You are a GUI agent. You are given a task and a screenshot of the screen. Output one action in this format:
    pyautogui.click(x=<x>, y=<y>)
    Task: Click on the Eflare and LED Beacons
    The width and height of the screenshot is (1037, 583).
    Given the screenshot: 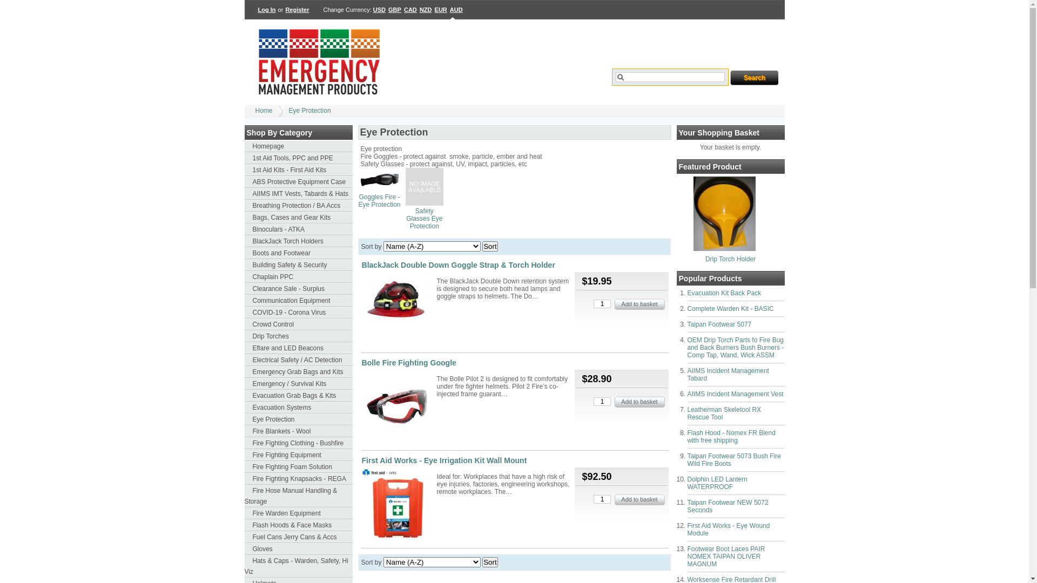 What is the action you would take?
    pyautogui.click(x=298, y=348)
    